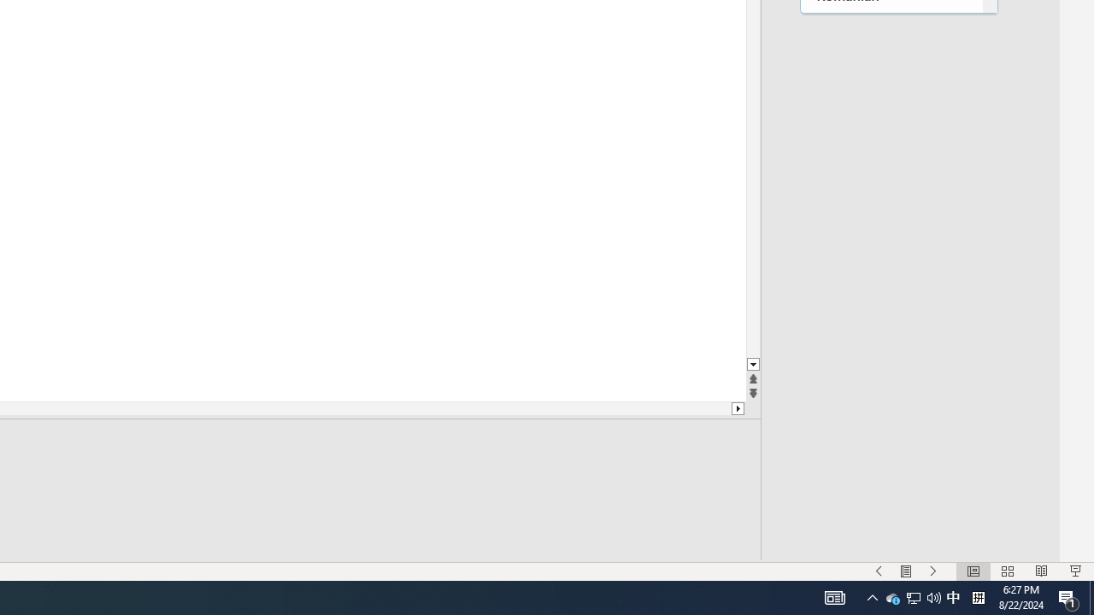 Image resolution: width=1094 pixels, height=615 pixels. I want to click on Menu On, so click(906, 571).